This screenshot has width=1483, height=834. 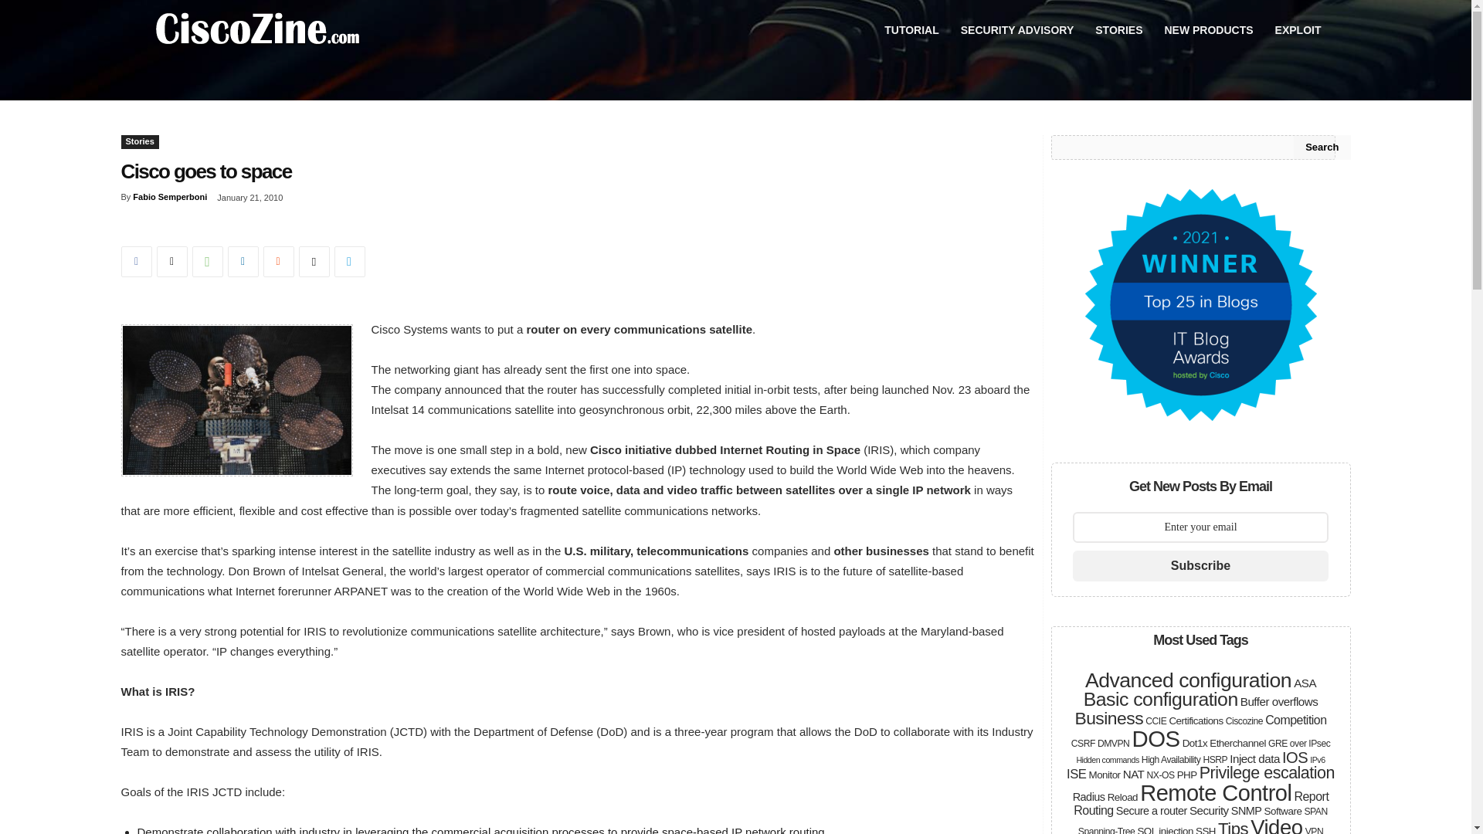 What do you see at coordinates (171, 261) in the screenshot?
I see `Twitter` at bounding box center [171, 261].